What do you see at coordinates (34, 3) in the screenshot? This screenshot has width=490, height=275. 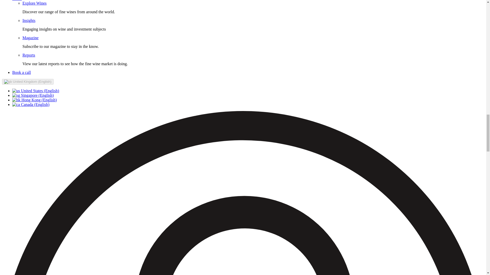 I see `Explore Wines` at bounding box center [34, 3].